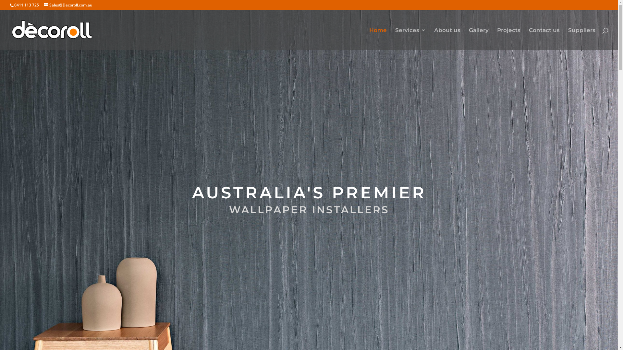 The width and height of the screenshot is (623, 350). What do you see at coordinates (582, 39) in the screenshot?
I see `Suppliers` at bounding box center [582, 39].